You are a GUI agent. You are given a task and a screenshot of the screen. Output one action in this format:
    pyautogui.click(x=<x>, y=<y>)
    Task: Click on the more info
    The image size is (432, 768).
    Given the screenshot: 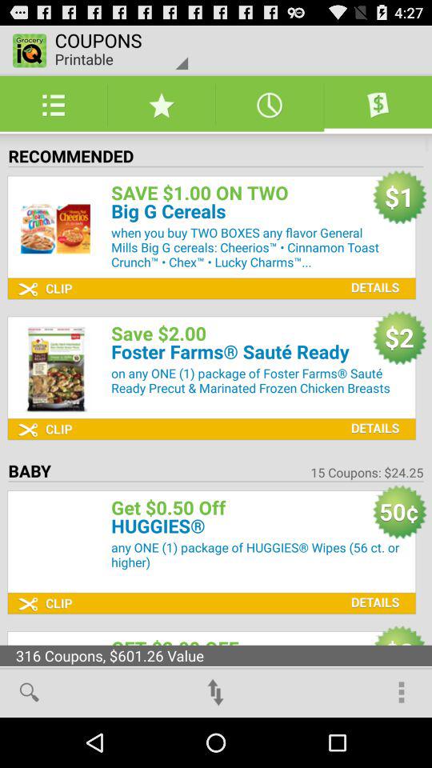 What is the action you would take?
    pyautogui.click(x=371, y=275)
    